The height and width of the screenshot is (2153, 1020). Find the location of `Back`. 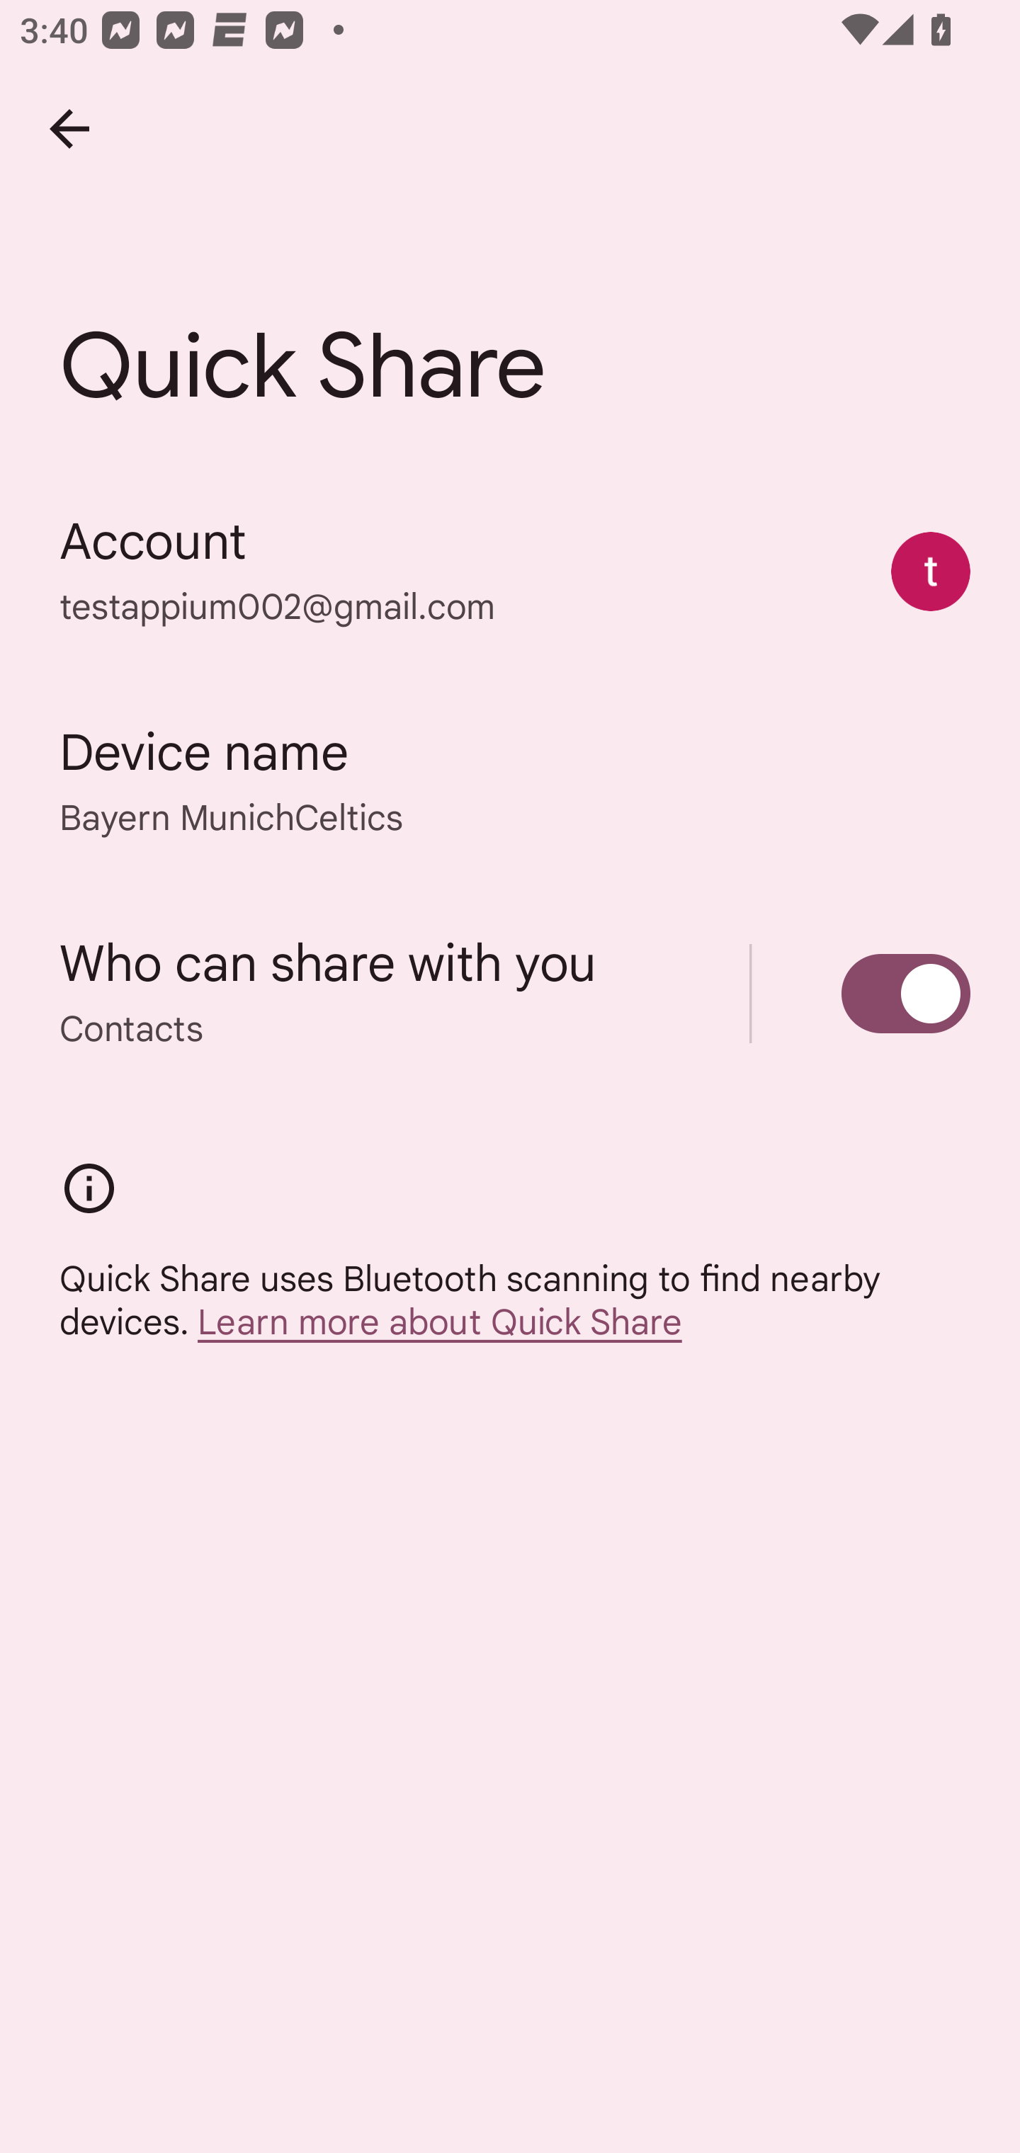

Back is located at coordinates (69, 129).